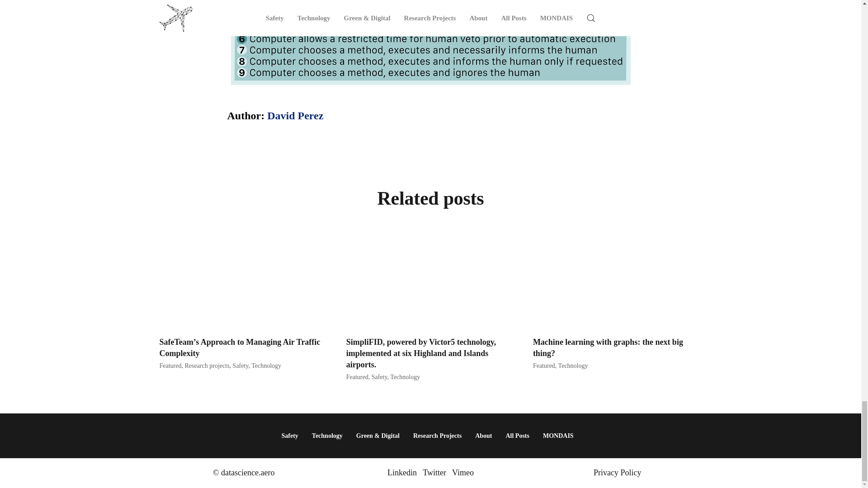 Image resolution: width=868 pixels, height=488 pixels. What do you see at coordinates (544, 366) in the screenshot?
I see `Featured` at bounding box center [544, 366].